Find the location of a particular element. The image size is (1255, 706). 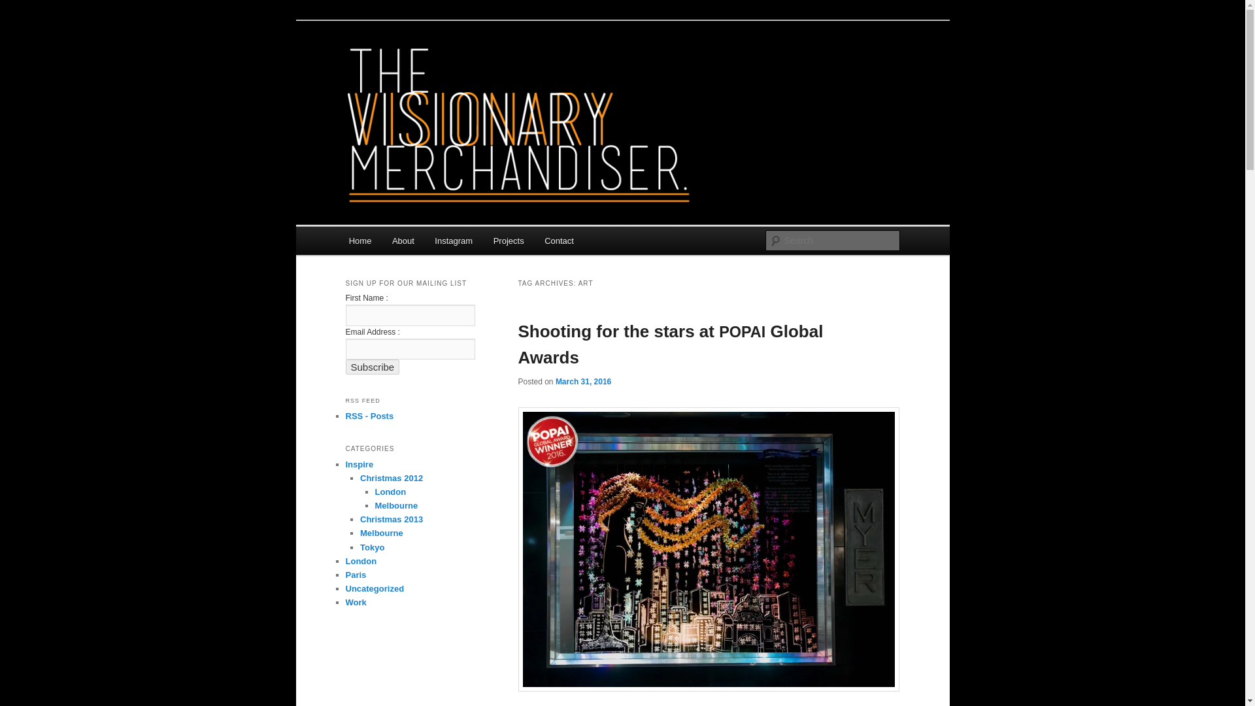

About is located at coordinates (403, 241).